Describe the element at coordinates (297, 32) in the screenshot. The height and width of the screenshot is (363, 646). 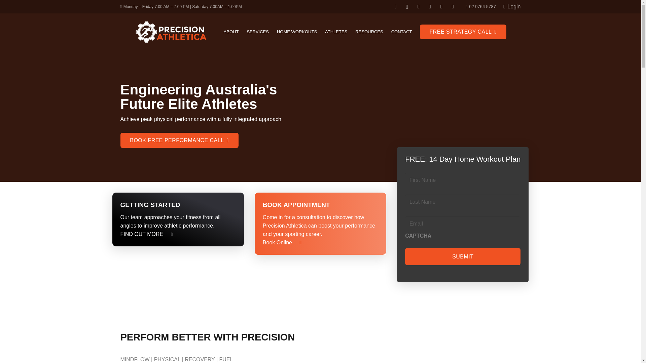
I see `HOME WORKOUTS` at that location.